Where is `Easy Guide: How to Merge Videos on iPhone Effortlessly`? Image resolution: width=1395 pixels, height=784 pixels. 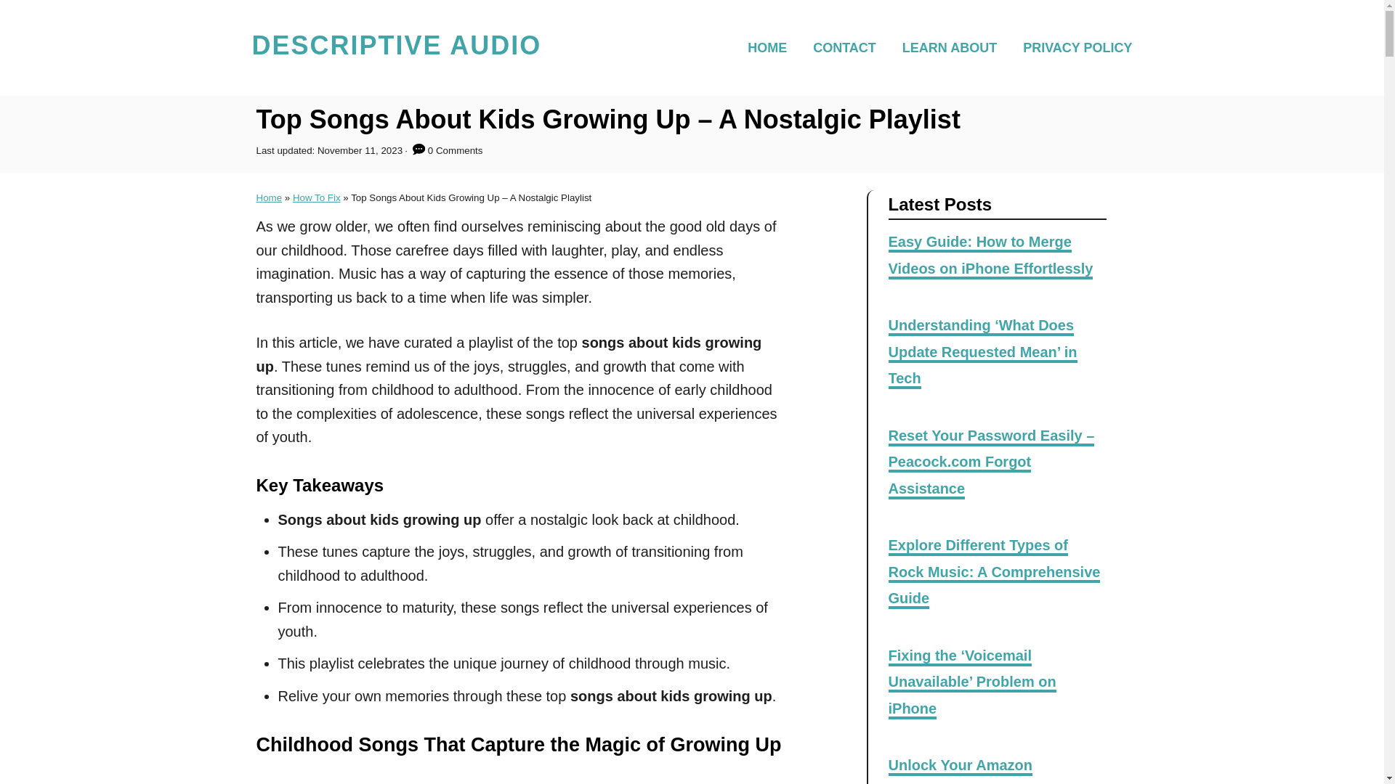 Easy Guide: How to Merge Videos on iPhone Effortlessly is located at coordinates (990, 256).